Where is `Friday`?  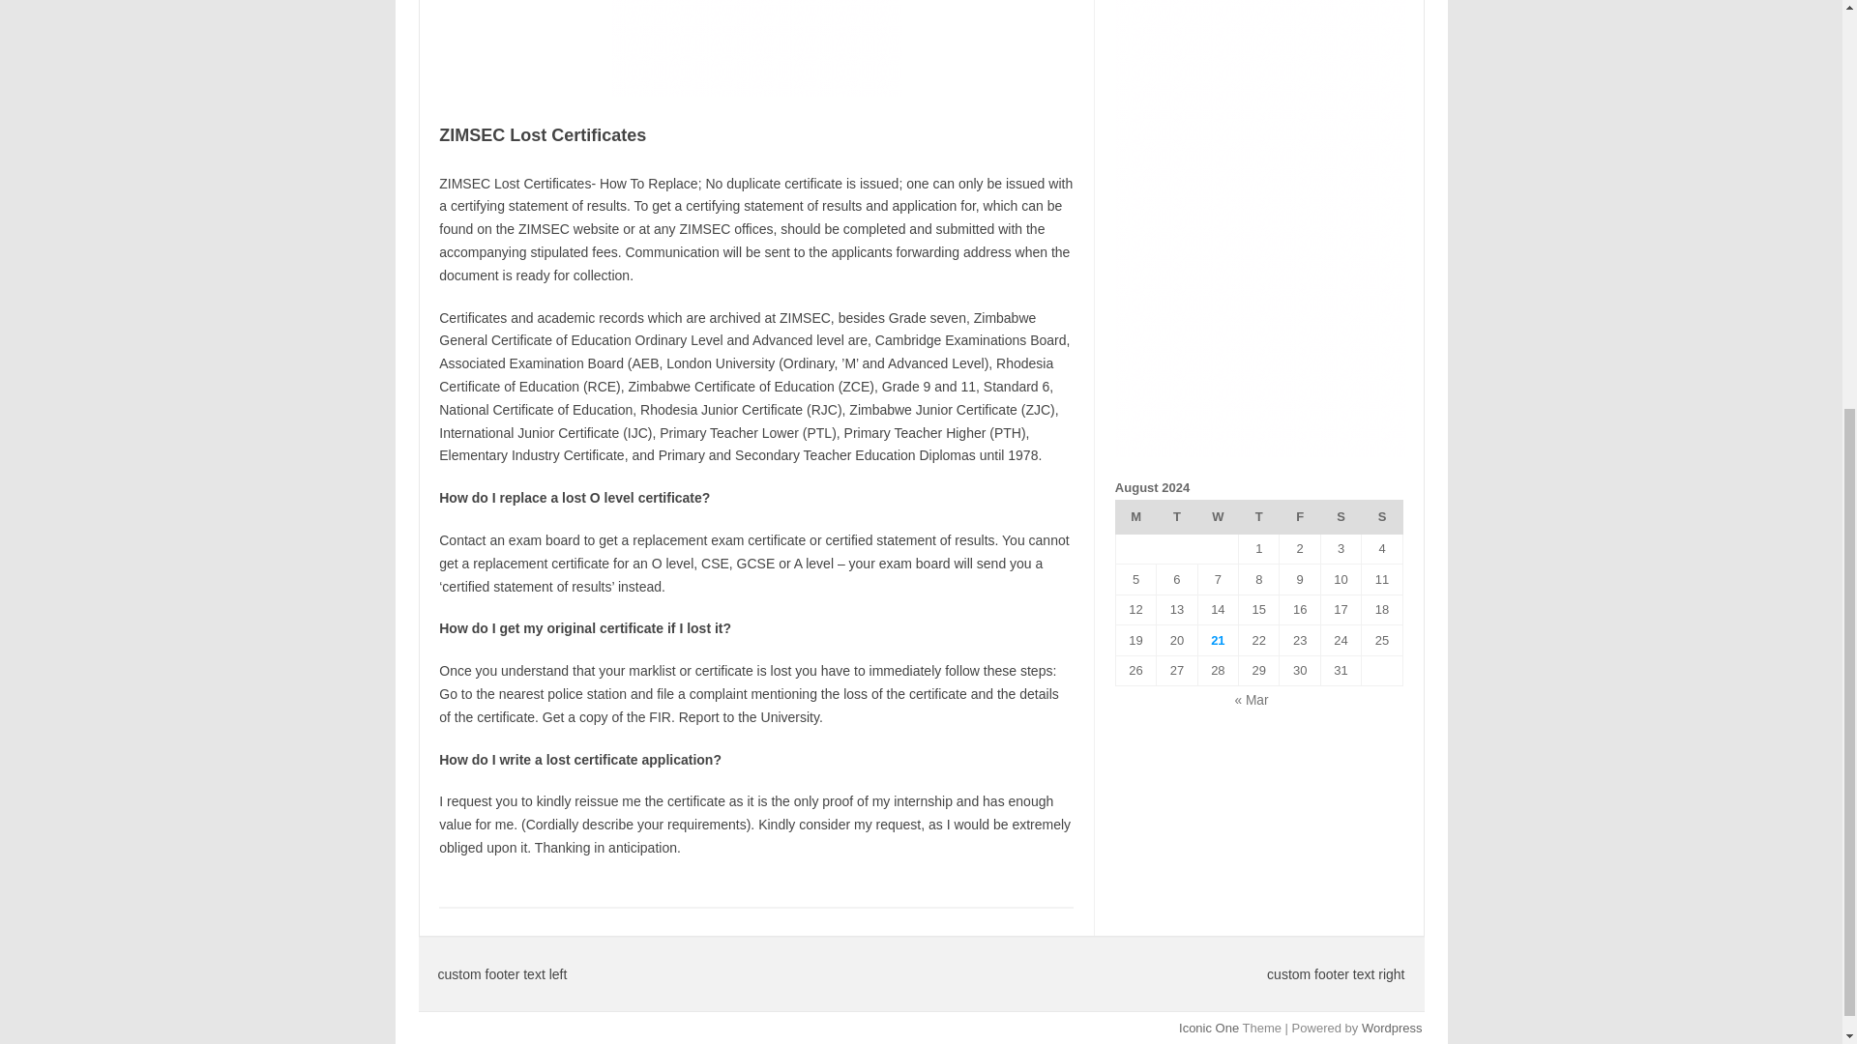
Friday is located at coordinates (1300, 516).